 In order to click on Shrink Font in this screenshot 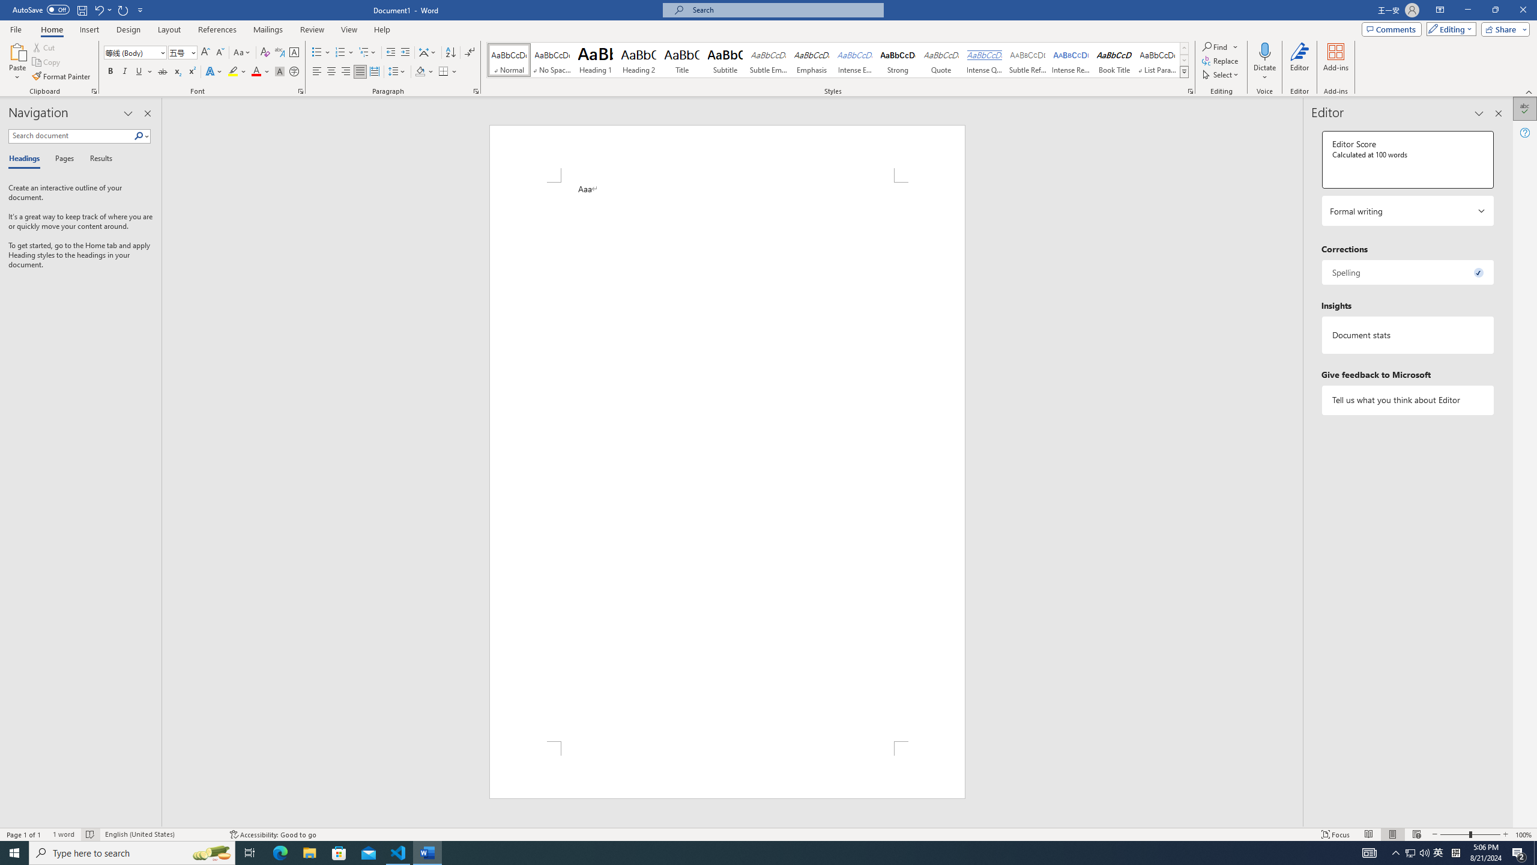, I will do `click(220, 53)`.